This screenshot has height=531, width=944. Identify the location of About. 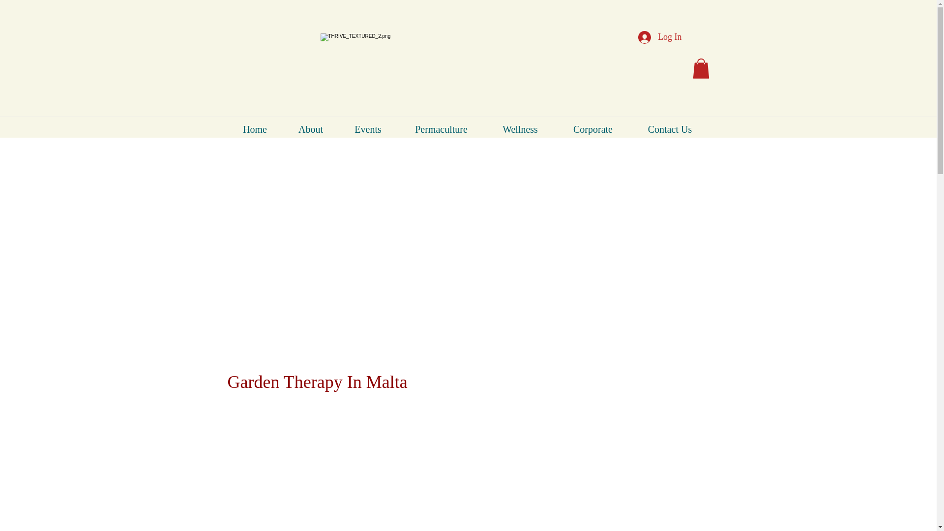
(311, 129).